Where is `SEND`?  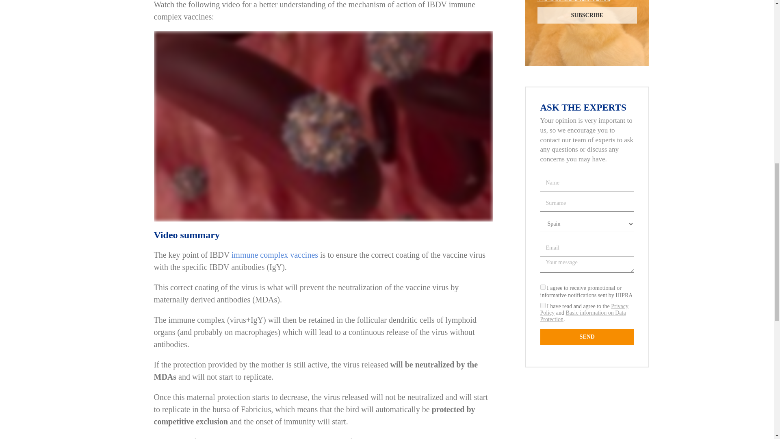
SEND is located at coordinates (587, 337).